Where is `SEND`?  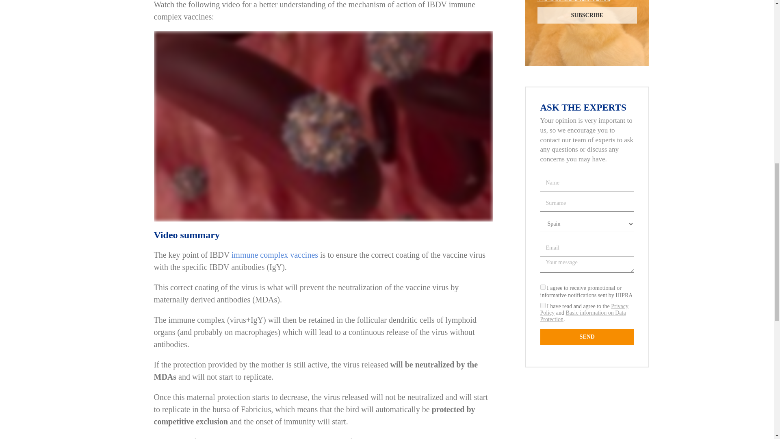
SEND is located at coordinates (587, 337).